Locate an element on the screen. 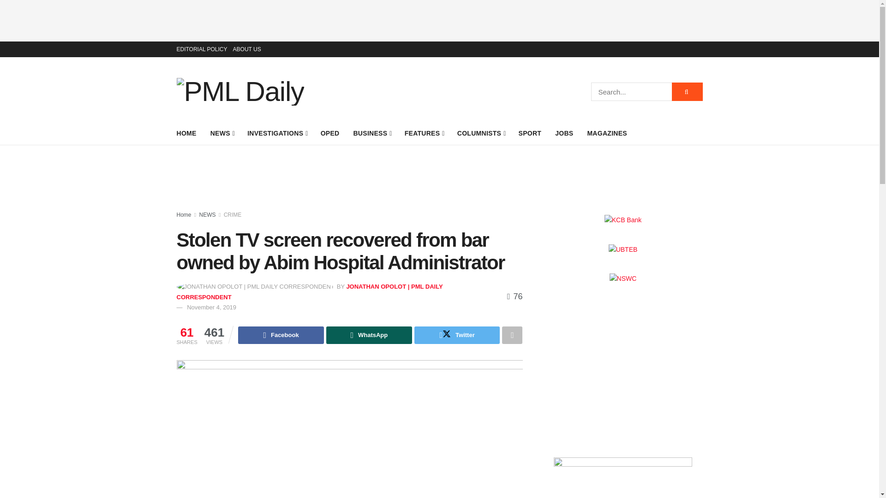 The height and width of the screenshot is (498, 886). BUSINESS is located at coordinates (371, 133).